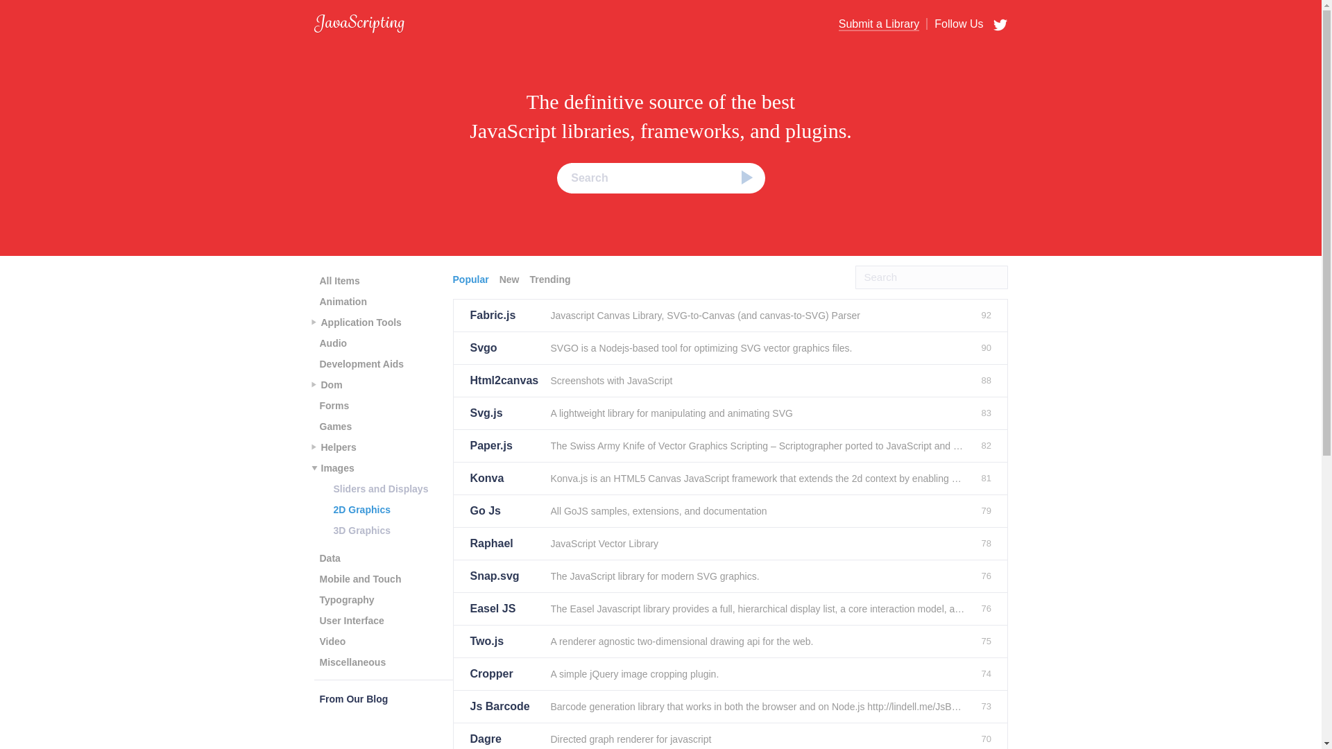 The height and width of the screenshot is (749, 1332). Describe the element at coordinates (333, 406) in the screenshot. I see `Forms` at that location.